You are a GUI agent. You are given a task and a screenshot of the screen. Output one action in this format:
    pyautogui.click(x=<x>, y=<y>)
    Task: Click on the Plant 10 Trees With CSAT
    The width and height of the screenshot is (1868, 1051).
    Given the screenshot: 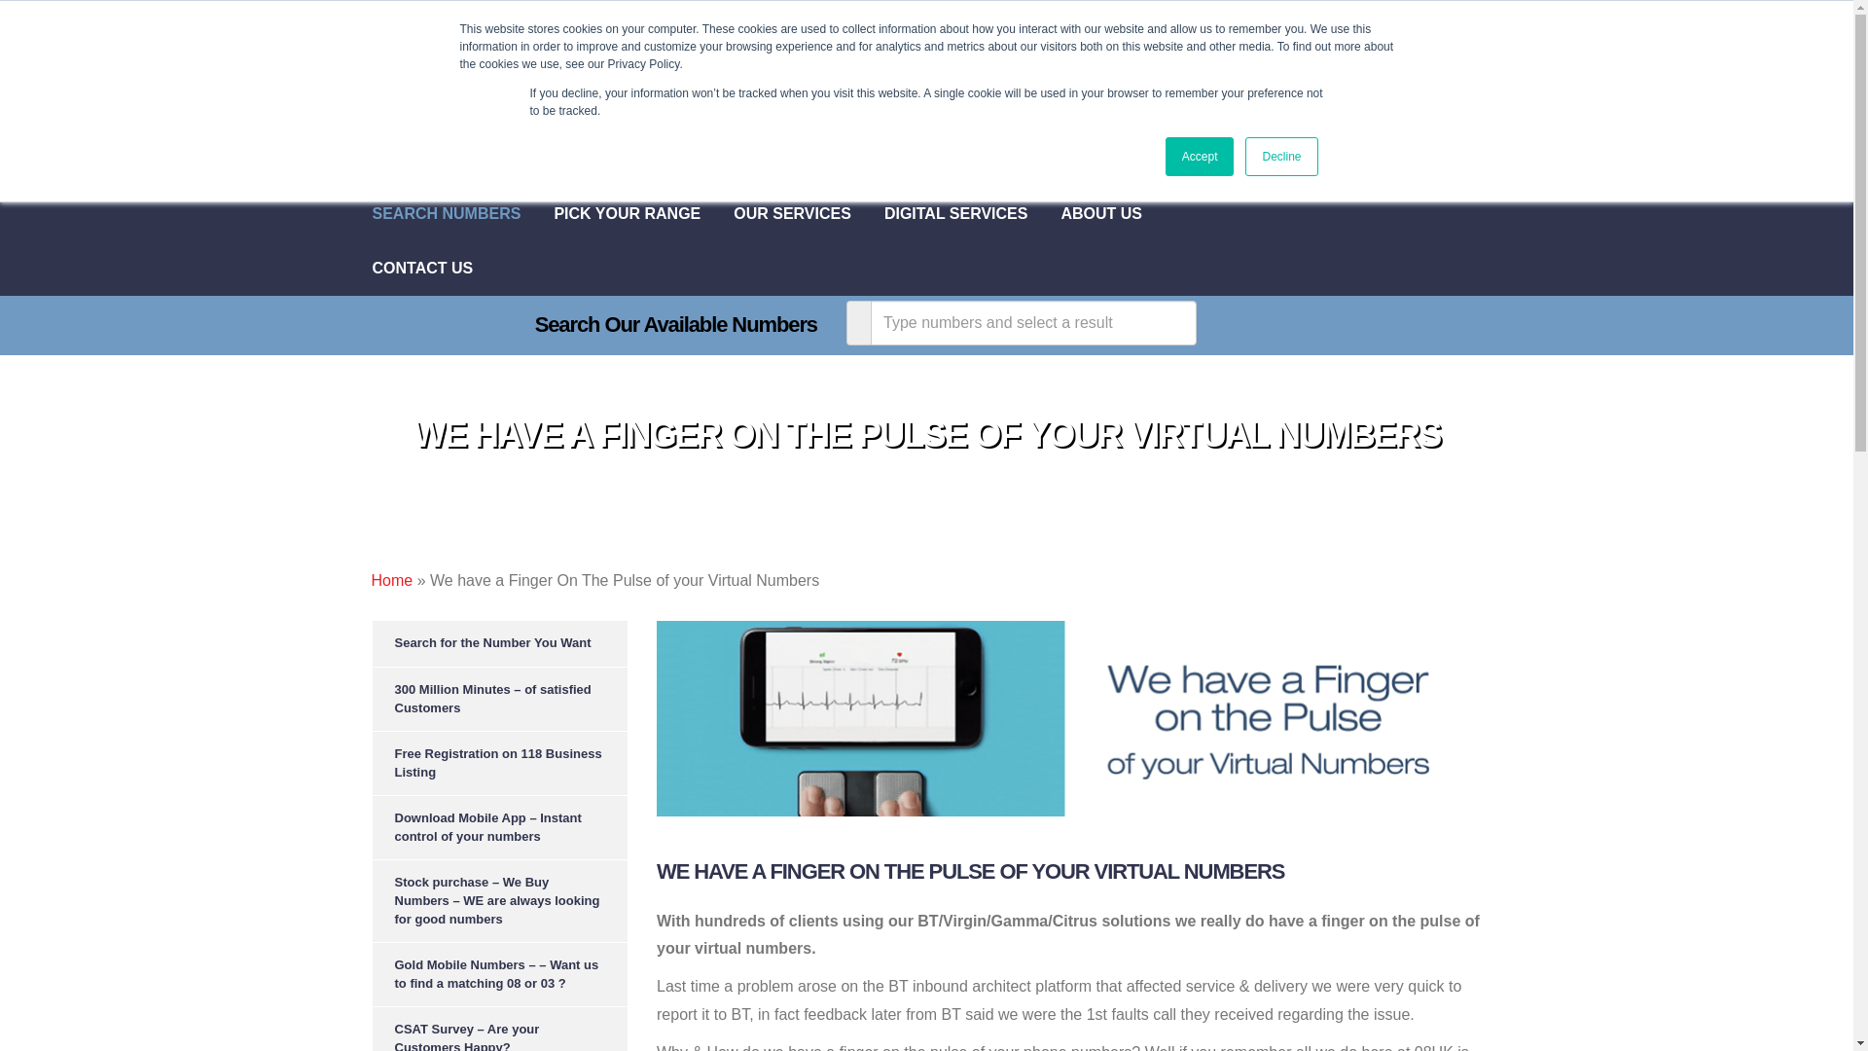 What is the action you would take?
    pyautogui.click(x=1049, y=146)
    